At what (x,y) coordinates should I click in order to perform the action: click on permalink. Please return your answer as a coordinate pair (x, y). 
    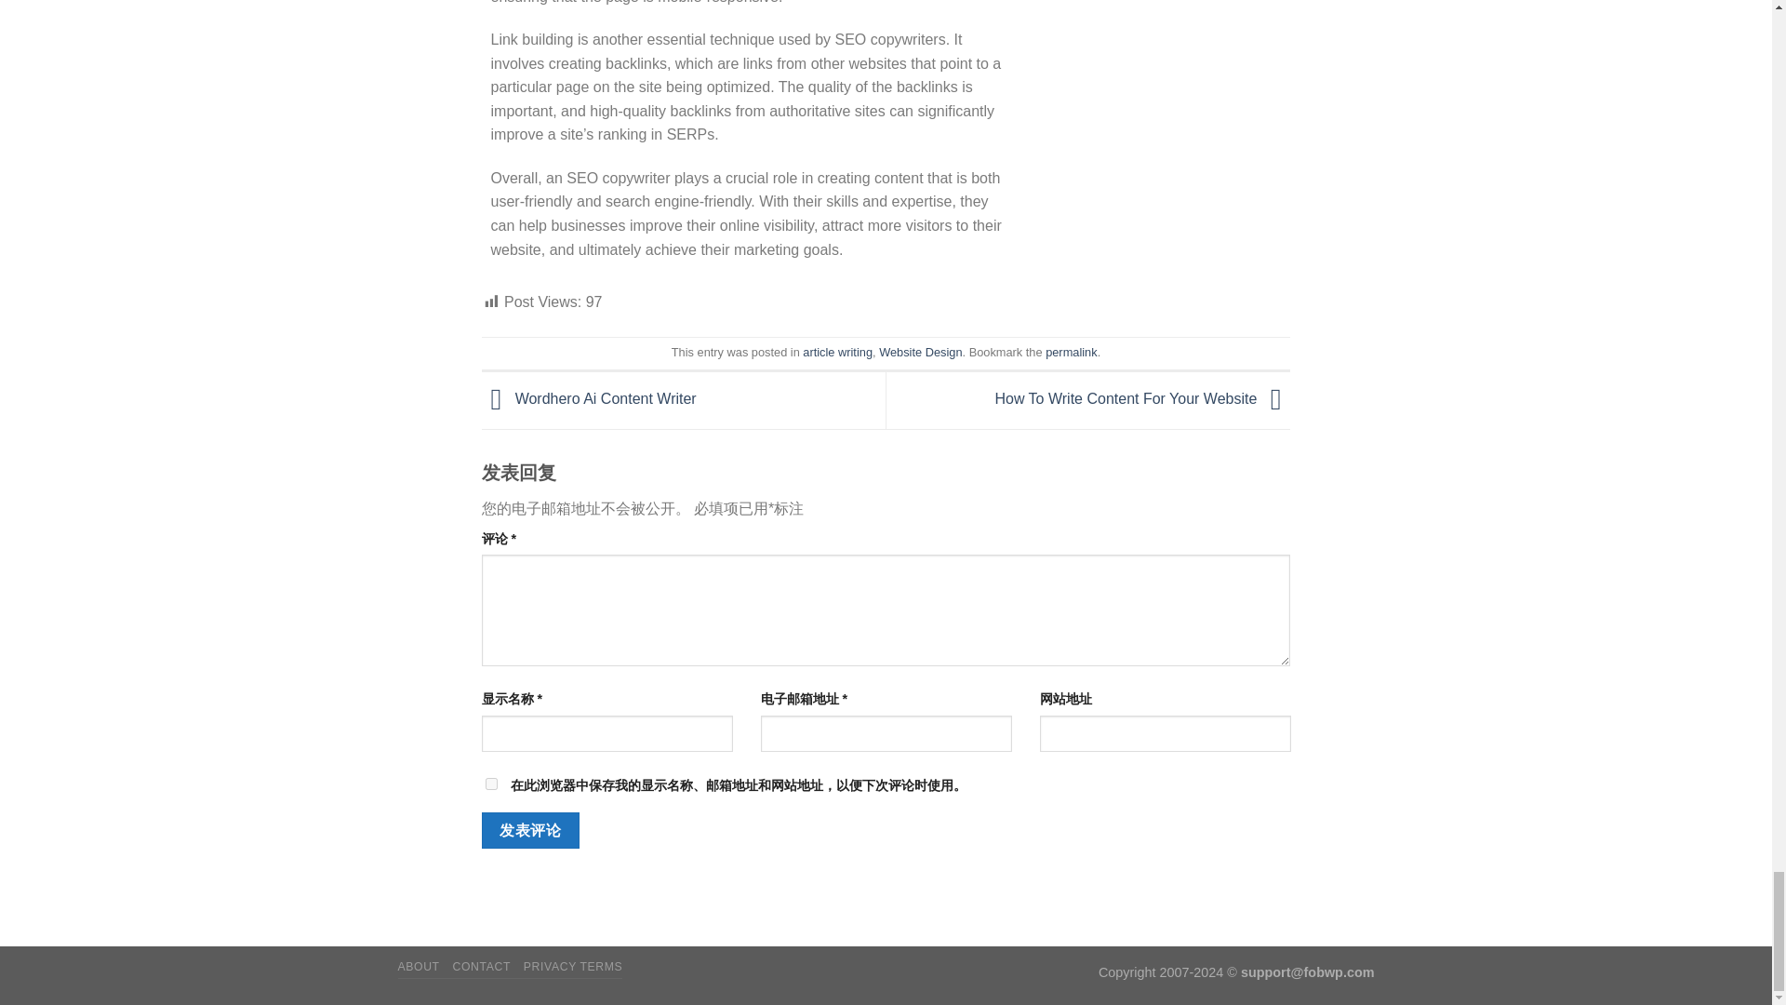
    Looking at the image, I should click on (1070, 352).